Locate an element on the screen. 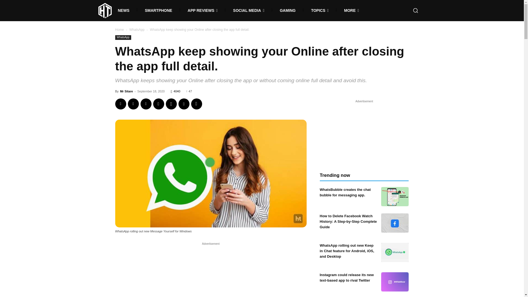 This screenshot has width=528, height=297. View all posts in WhatsApp is located at coordinates (137, 30).